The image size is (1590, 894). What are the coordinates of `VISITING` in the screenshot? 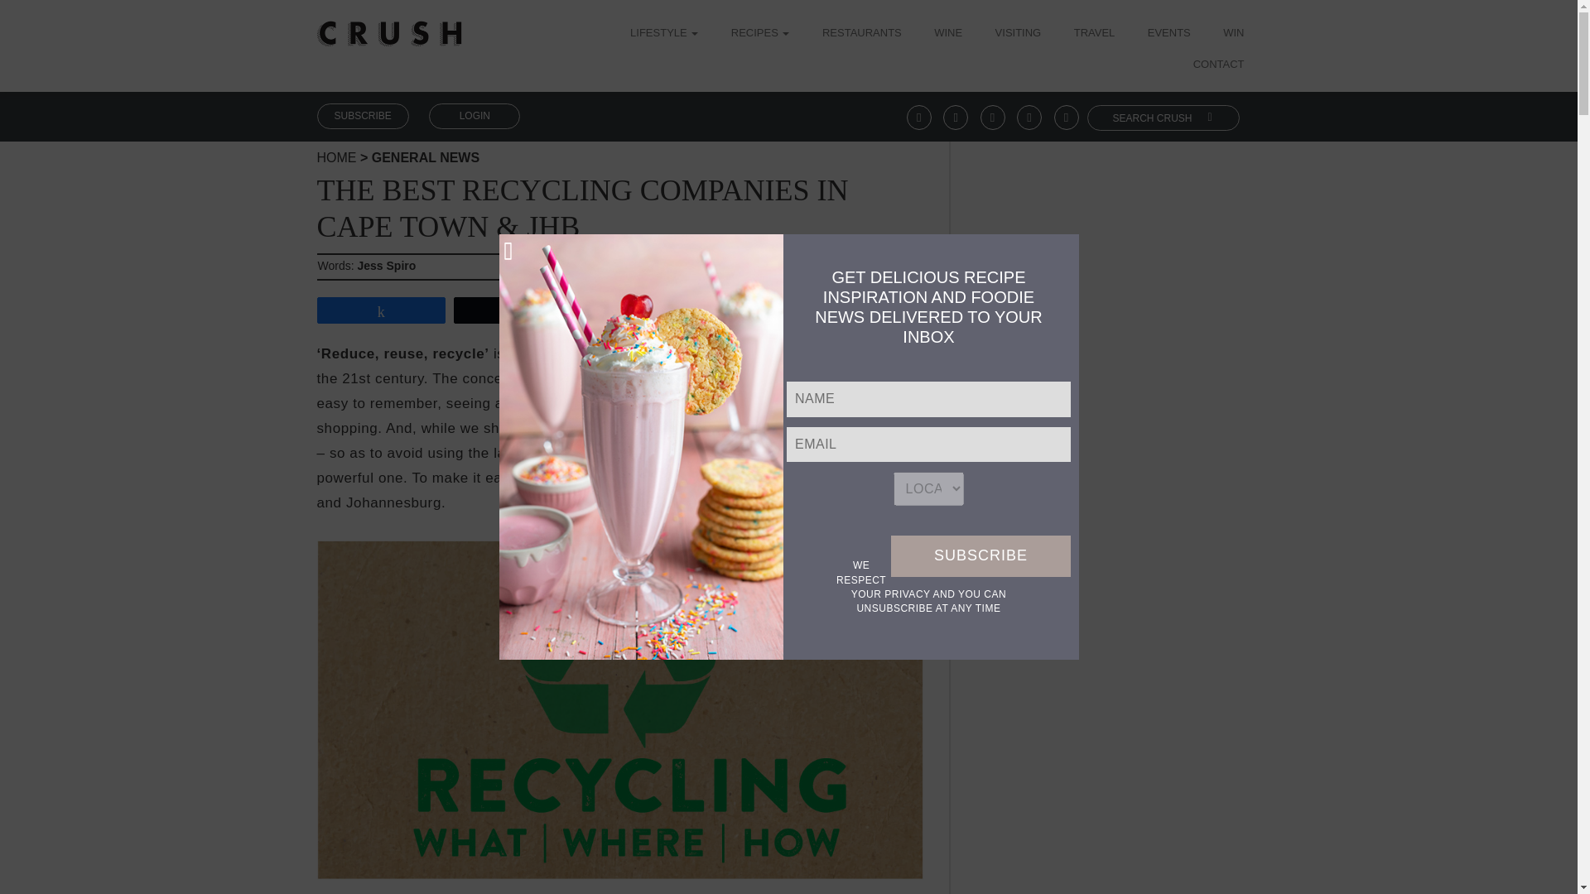 It's located at (1018, 34).